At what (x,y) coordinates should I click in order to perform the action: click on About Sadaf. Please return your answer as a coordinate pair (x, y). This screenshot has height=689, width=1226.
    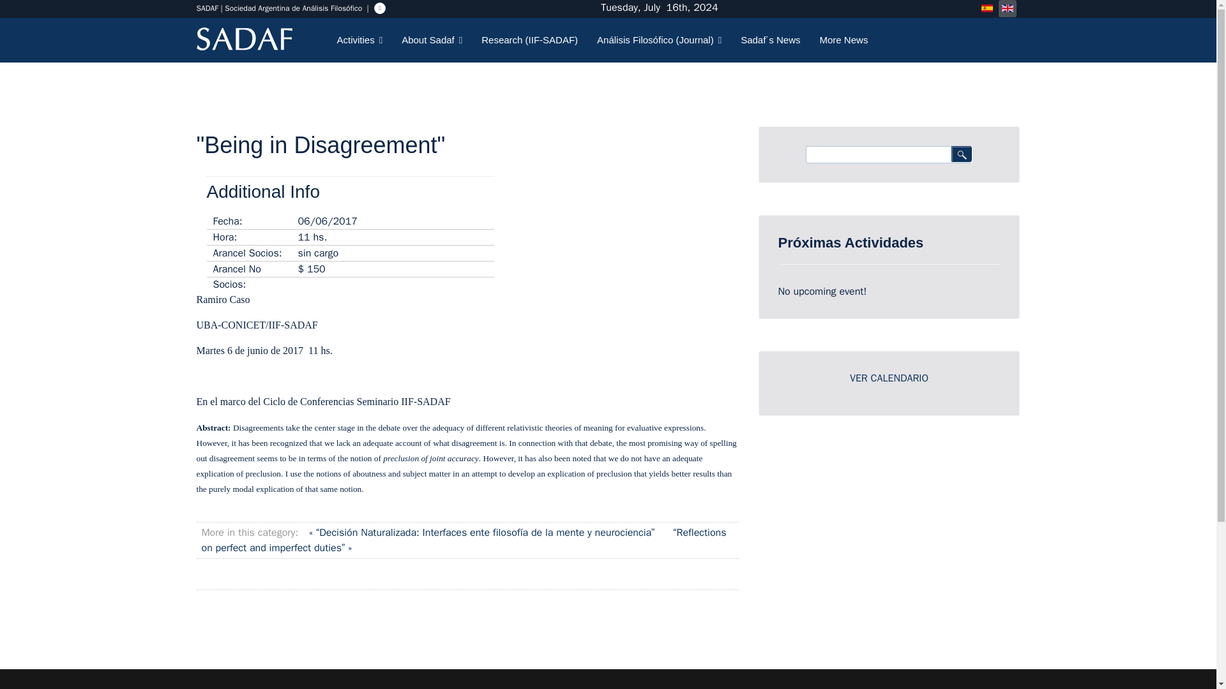
    Looking at the image, I should click on (432, 40).